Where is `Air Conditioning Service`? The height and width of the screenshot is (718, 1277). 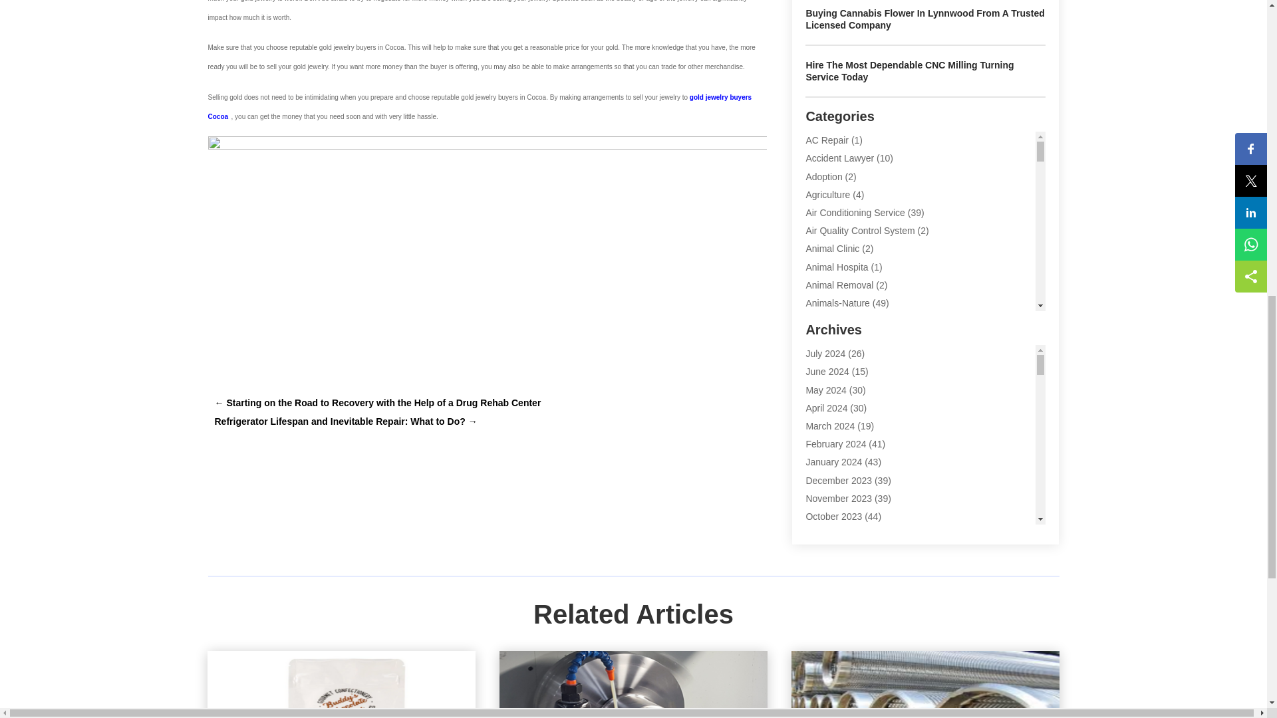
Air Conditioning Service is located at coordinates (855, 213).